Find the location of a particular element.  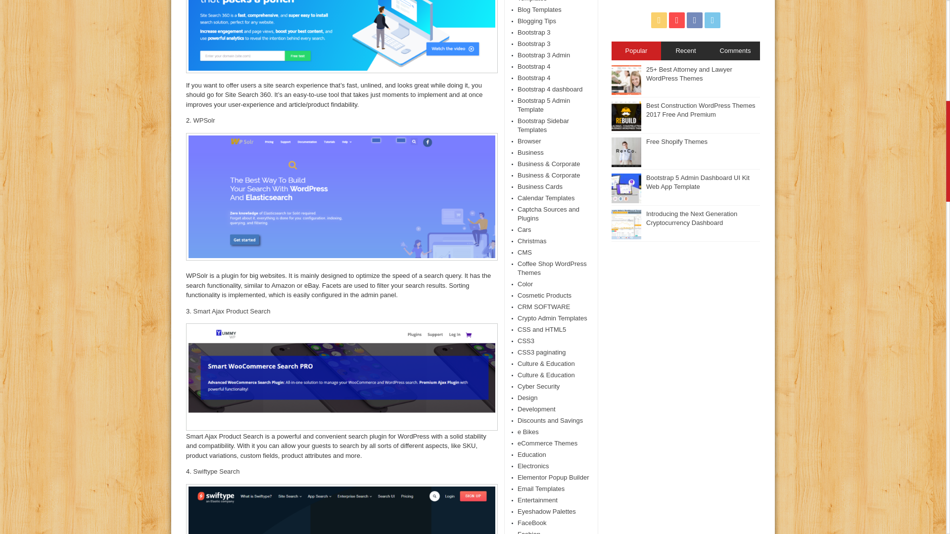

Smart Ajax Product Search is located at coordinates (231, 311).